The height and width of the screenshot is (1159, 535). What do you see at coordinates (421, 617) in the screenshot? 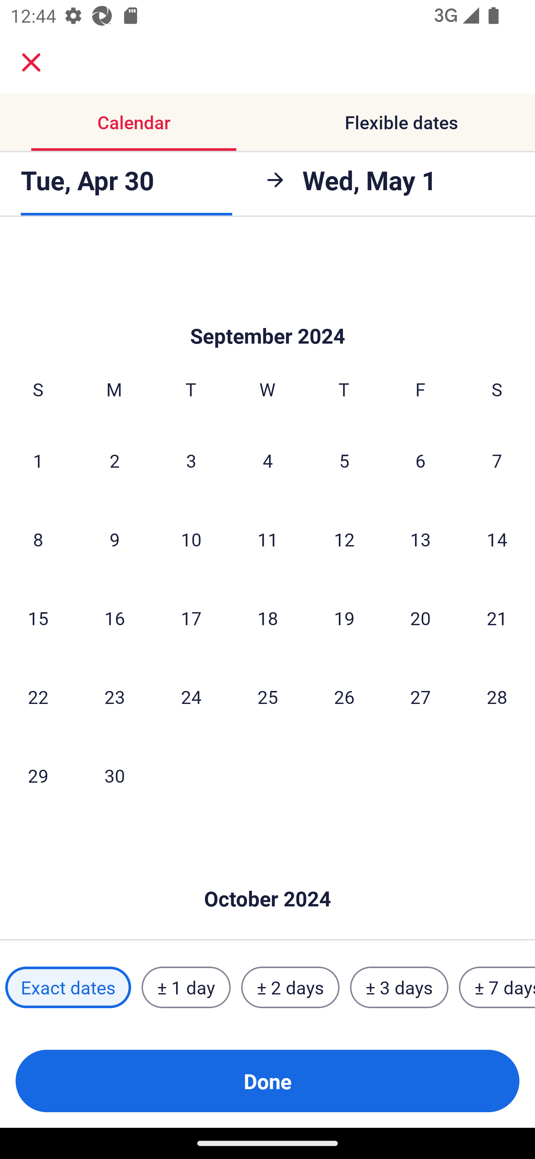
I see `20 Friday, September 20, 2024` at bounding box center [421, 617].